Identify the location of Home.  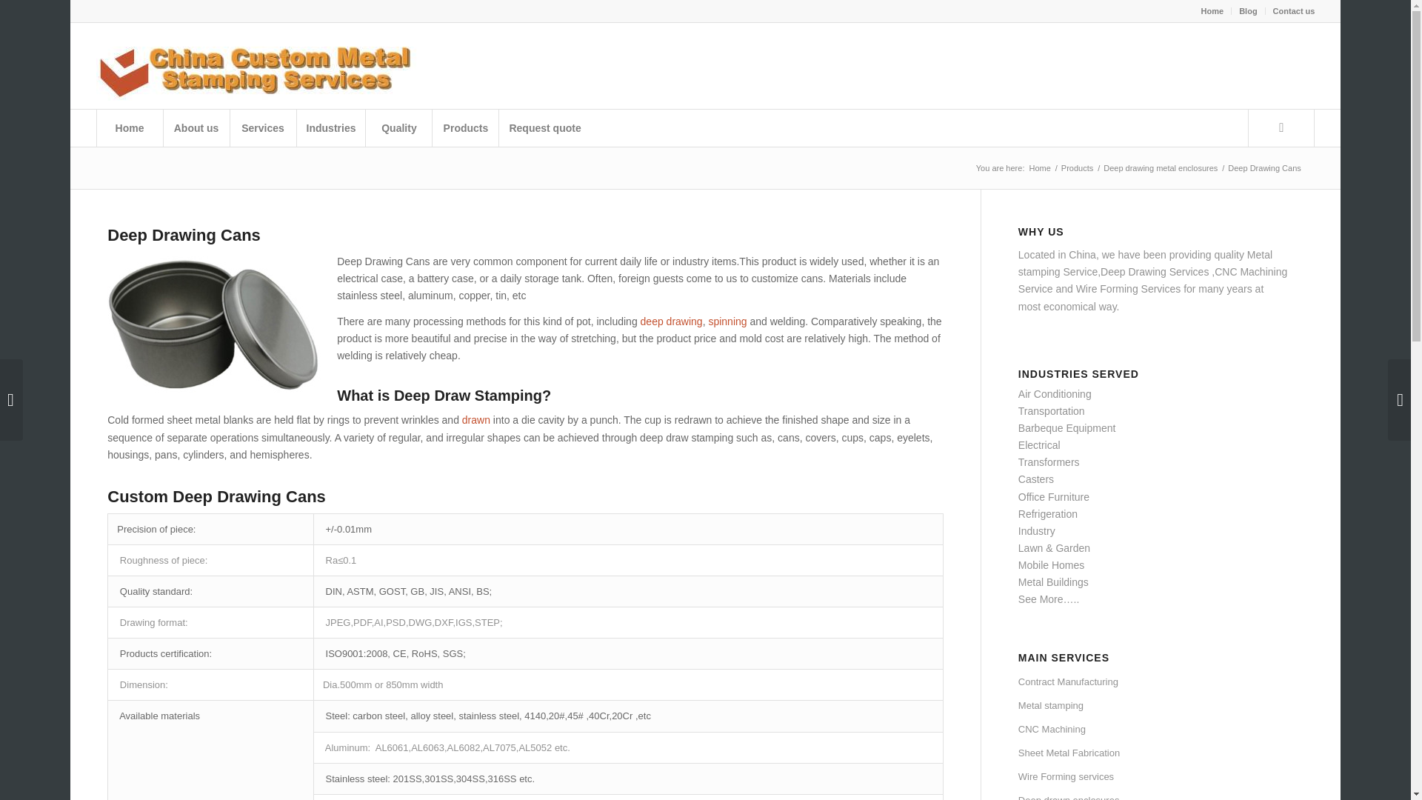
(1213, 11).